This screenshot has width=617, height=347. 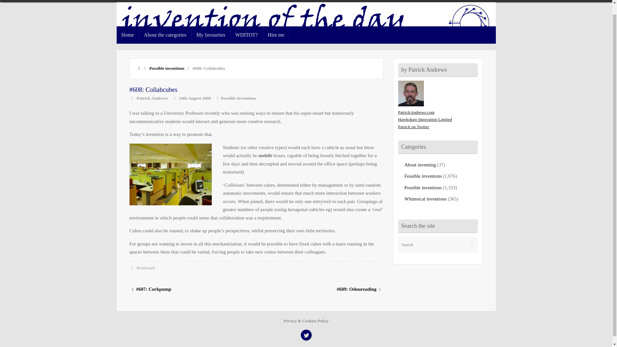 I want to click on Possible inventions, so click(x=238, y=98).